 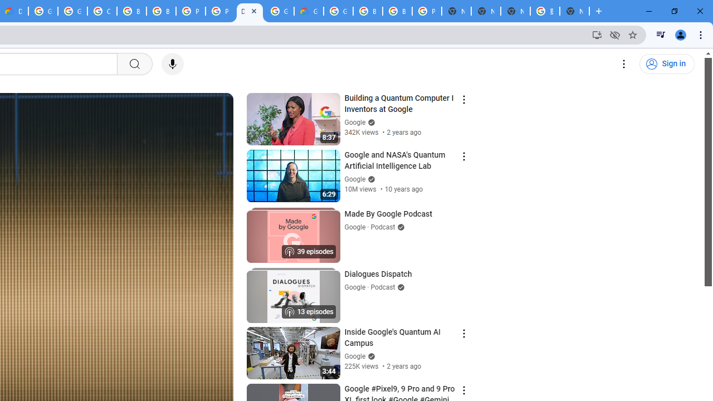 I want to click on Browse Chrome as a guest - Computer - Google Chrome Help, so click(x=368, y=11).